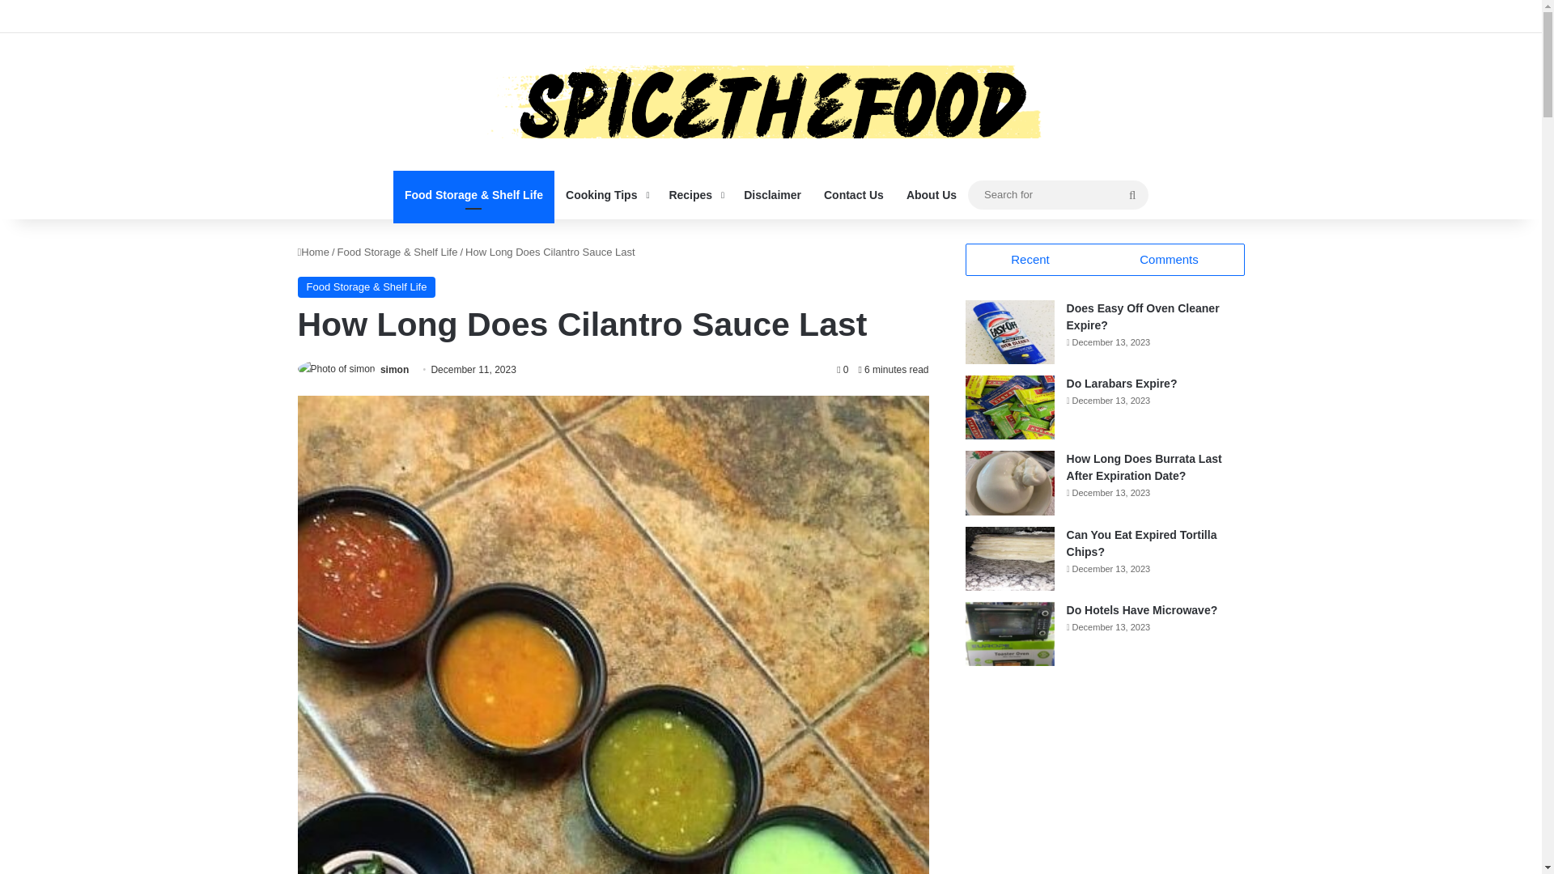  What do you see at coordinates (394, 370) in the screenshot?
I see `simon` at bounding box center [394, 370].